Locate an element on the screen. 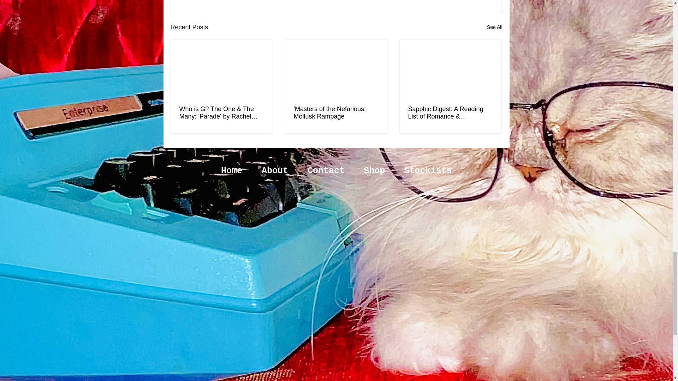 This screenshot has height=381, width=678. Home is located at coordinates (231, 171).